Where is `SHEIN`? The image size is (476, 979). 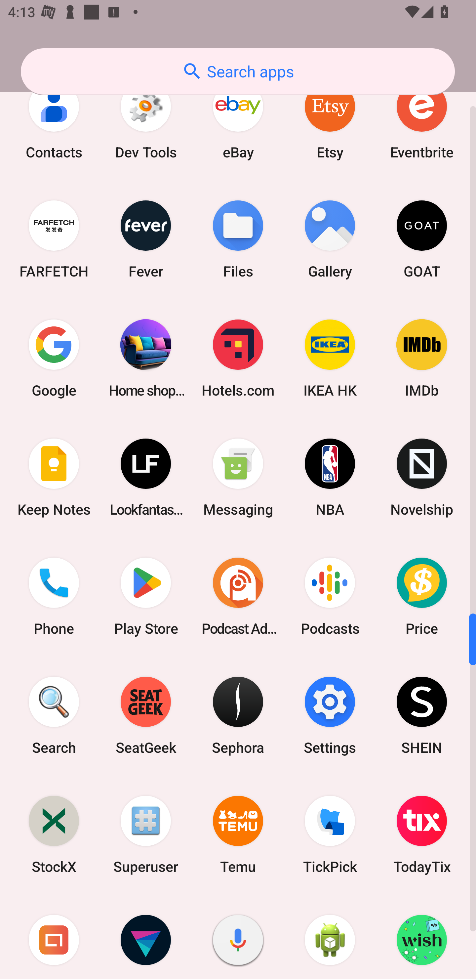 SHEIN is located at coordinates (422, 716).